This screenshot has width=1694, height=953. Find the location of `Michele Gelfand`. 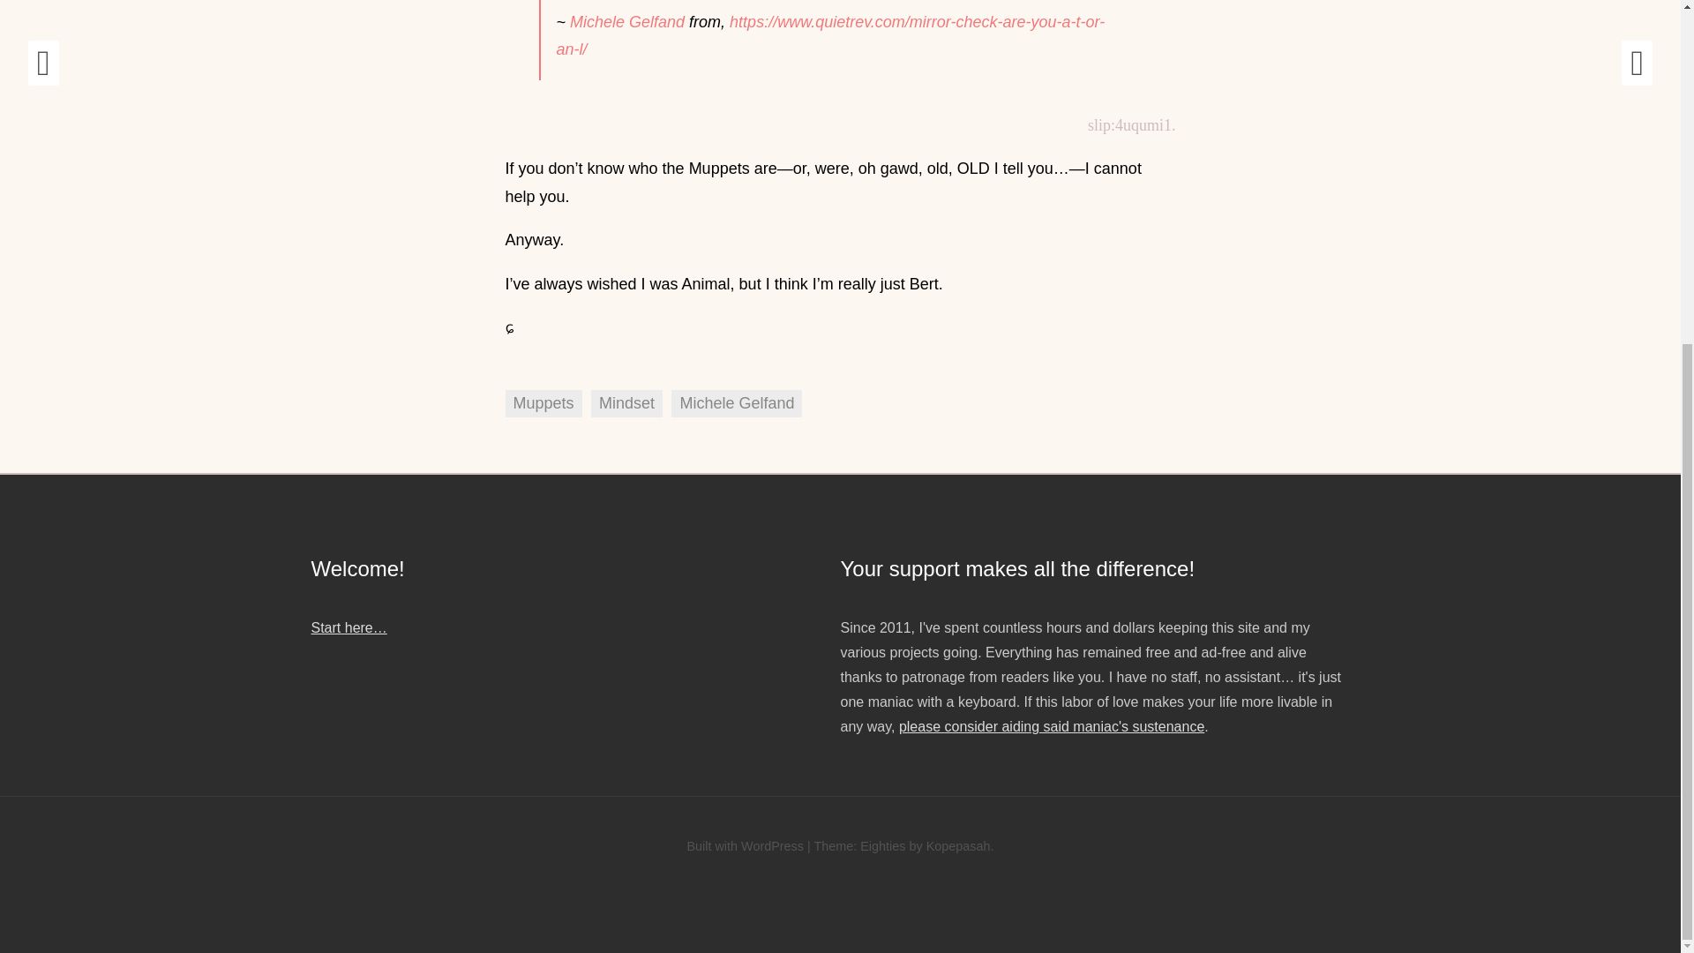

Michele Gelfand is located at coordinates (626, 21).